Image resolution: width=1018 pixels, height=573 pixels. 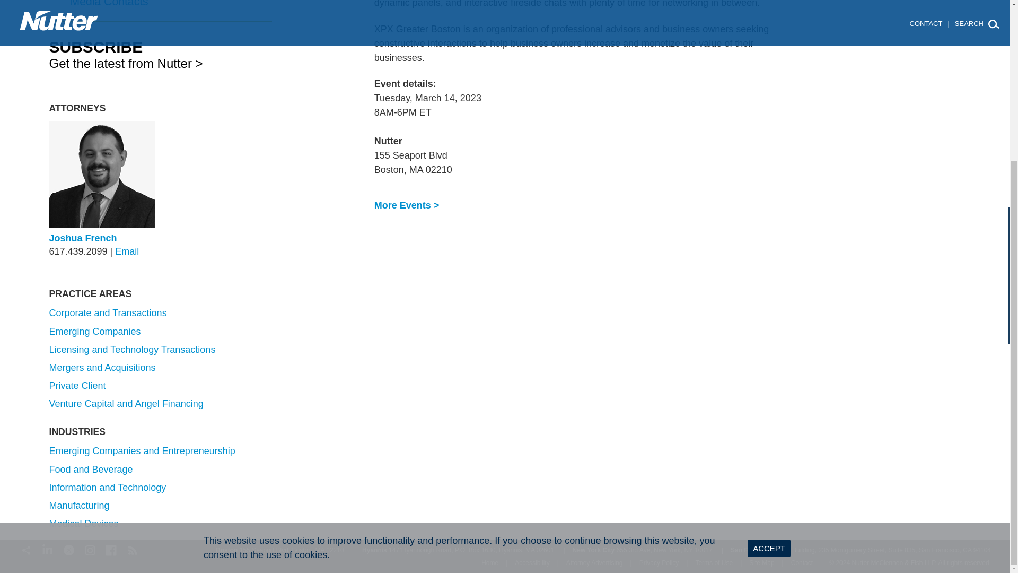 I want to click on Share, so click(x=27, y=549).